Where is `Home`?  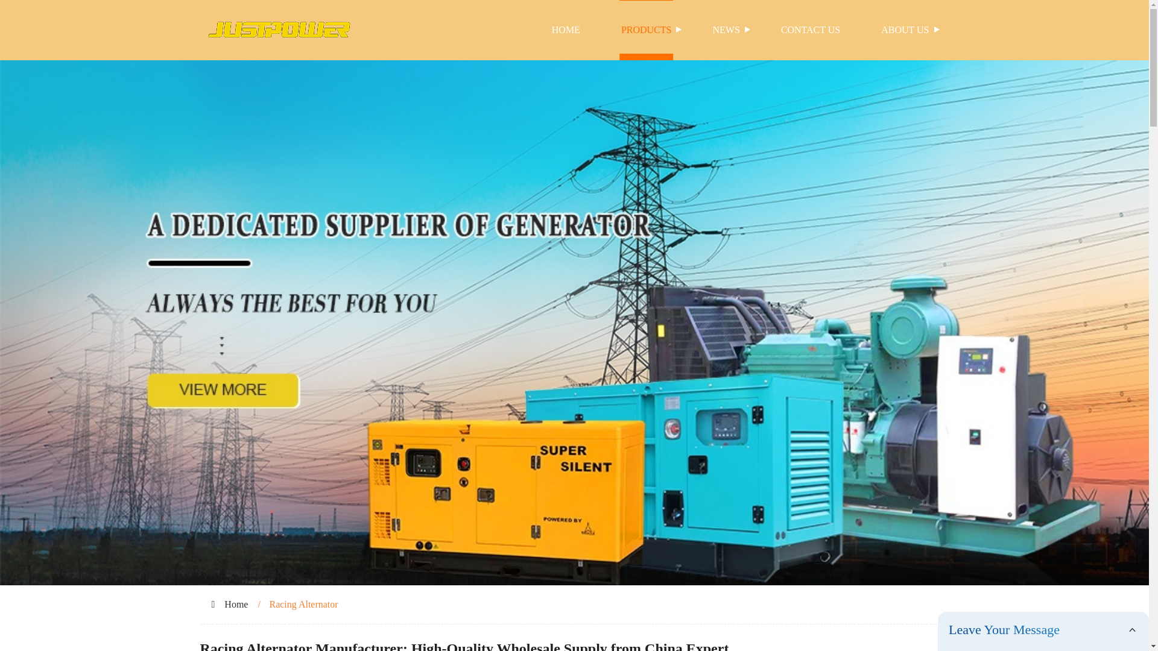
Home is located at coordinates (236, 604).